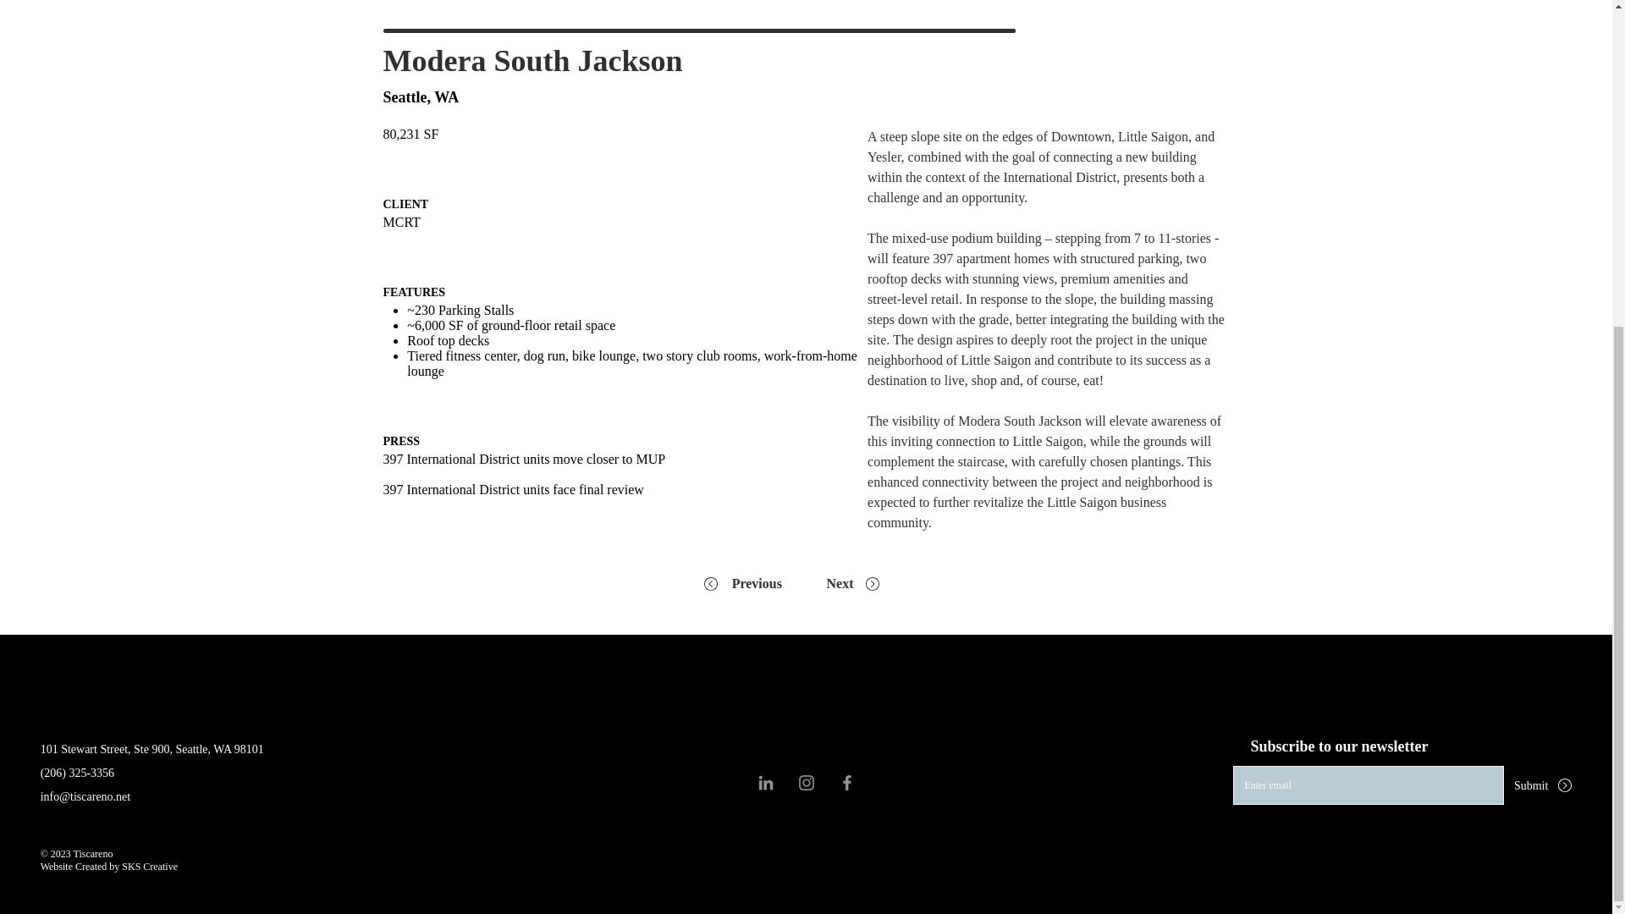 The width and height of the screenshot is (1625, 914). Describe the element at coordinates (108, 867) in the screenshot. I see `Website Created by SKS Creative` at that location.